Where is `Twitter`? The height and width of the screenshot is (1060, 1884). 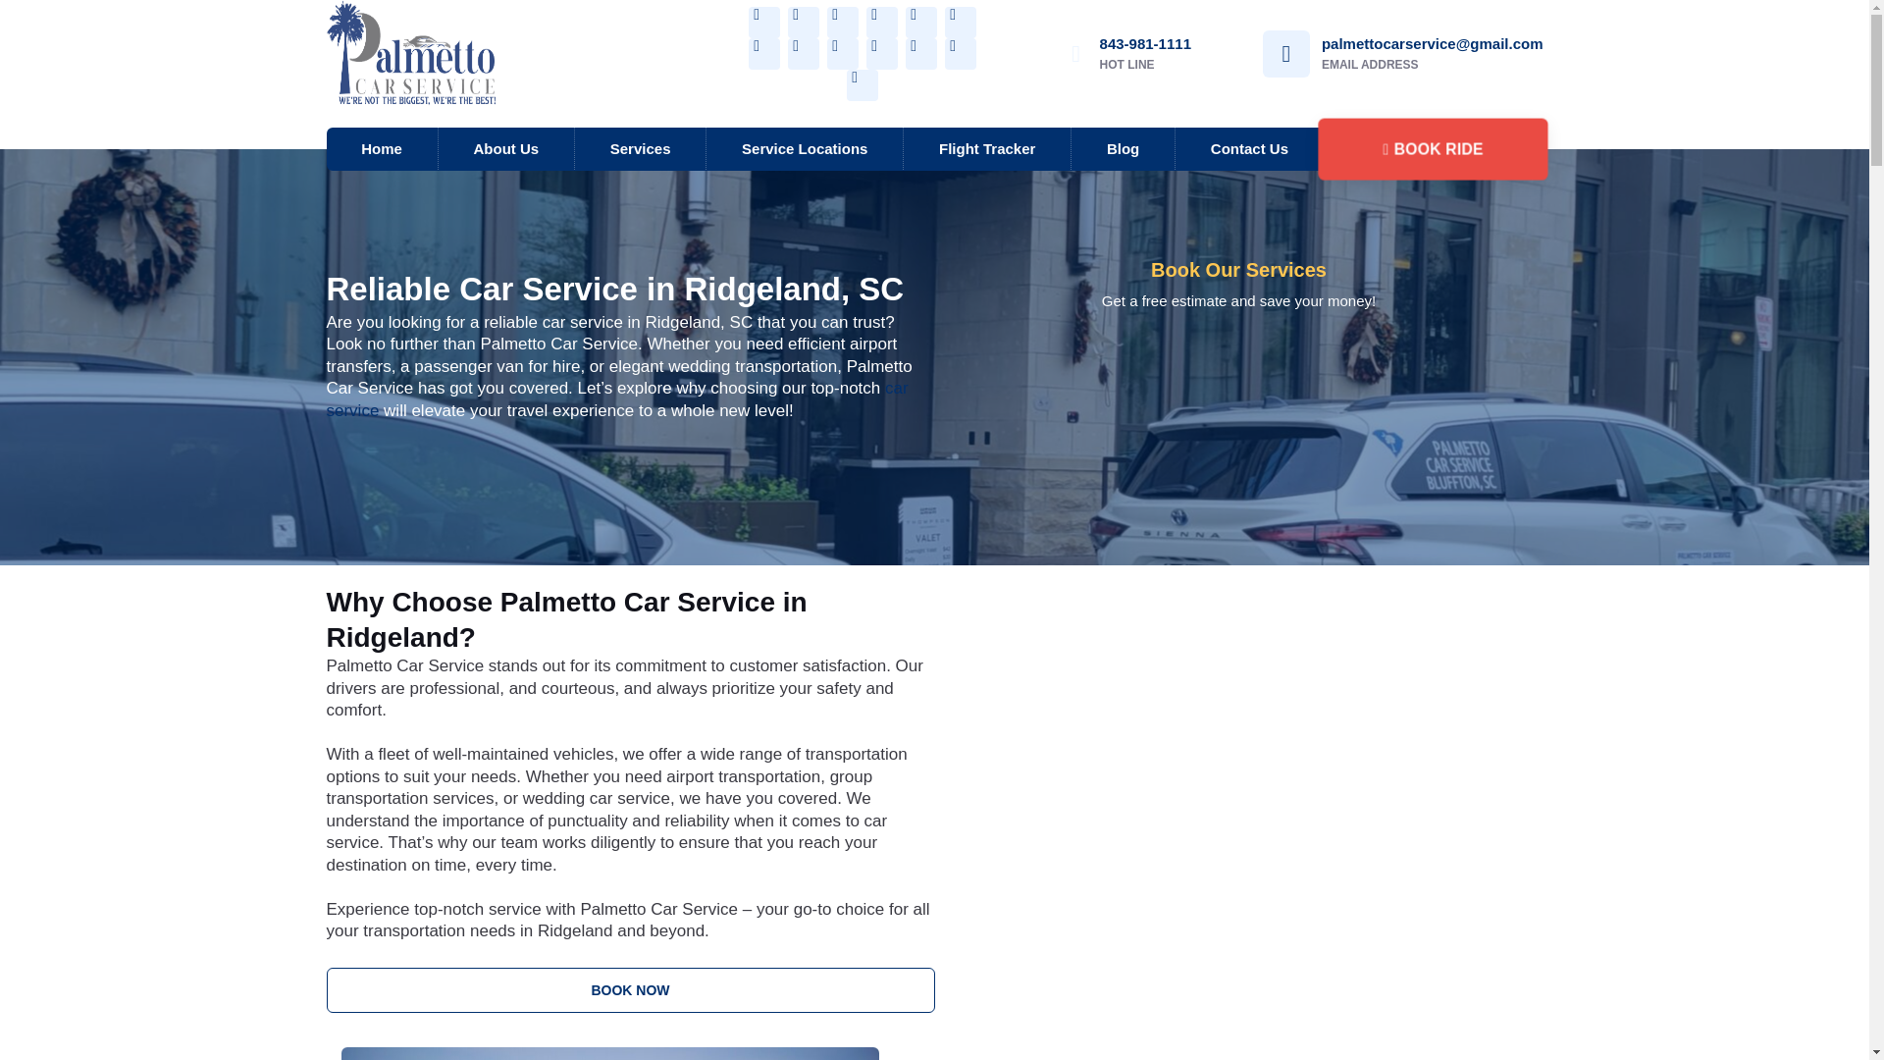 Twitter is located at coordinates (960, 22).